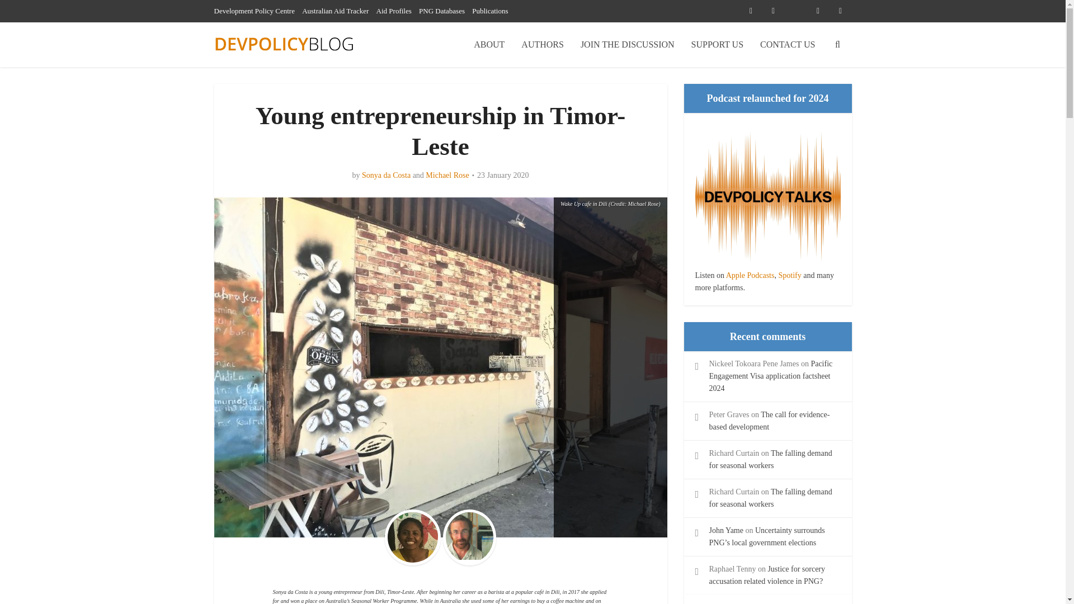 The image size is (1074, 604). Describe the element at coordinates (788, 44) in the screenshot. I see `CONTACT US` at that location.